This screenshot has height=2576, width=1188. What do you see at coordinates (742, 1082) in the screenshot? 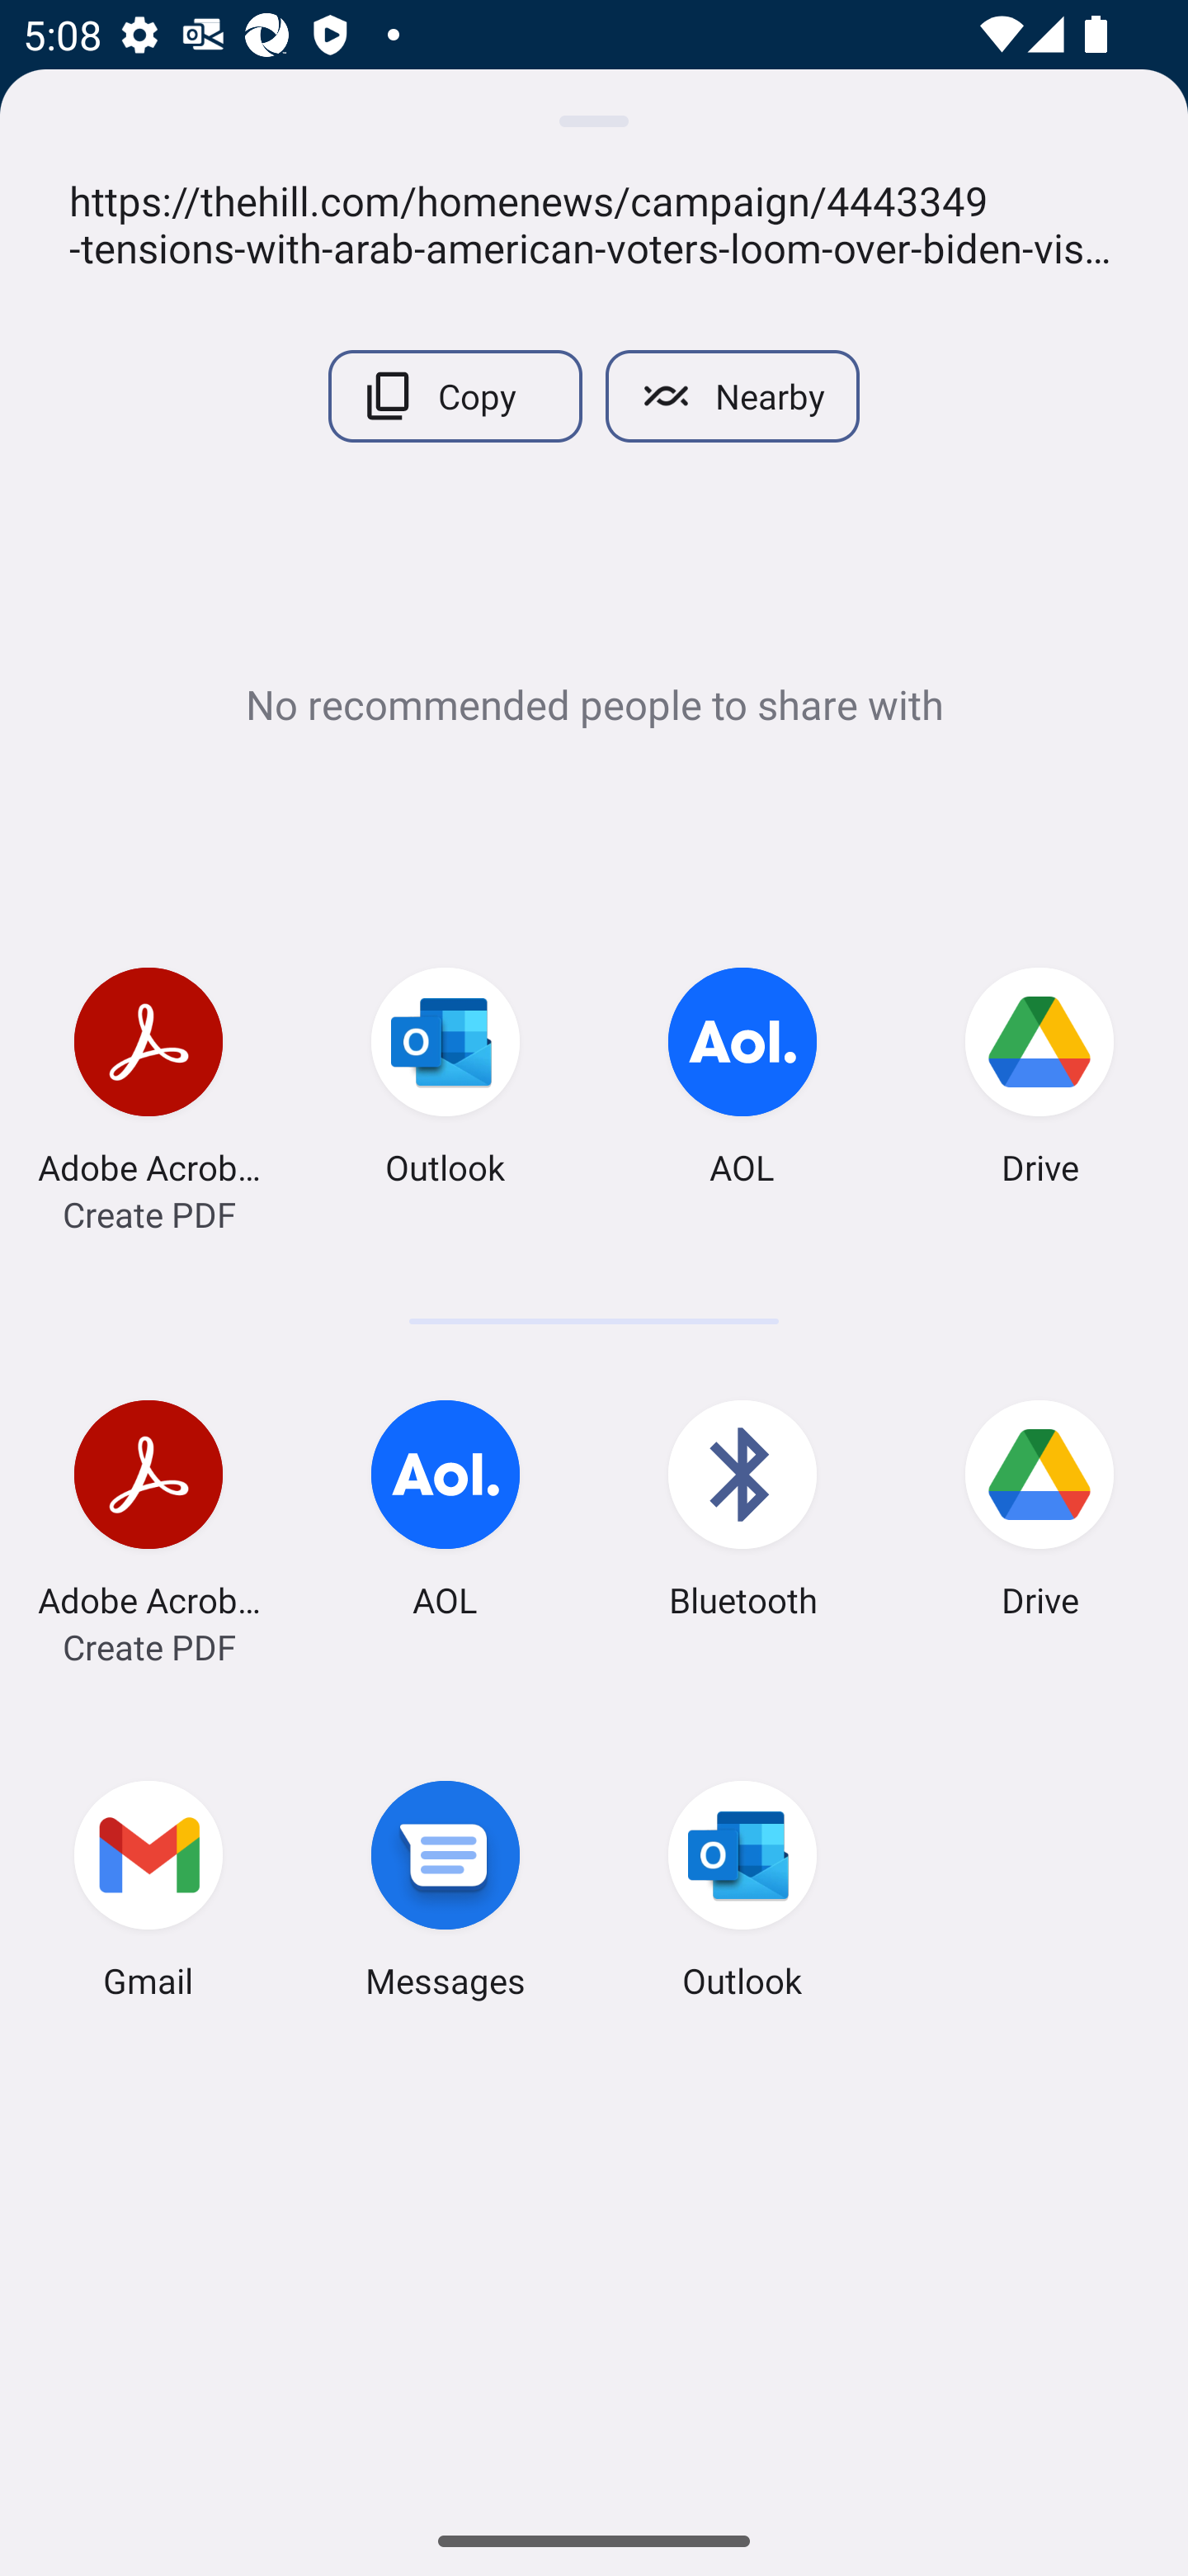
I see `AOL` at bounding box center [742, 1082].